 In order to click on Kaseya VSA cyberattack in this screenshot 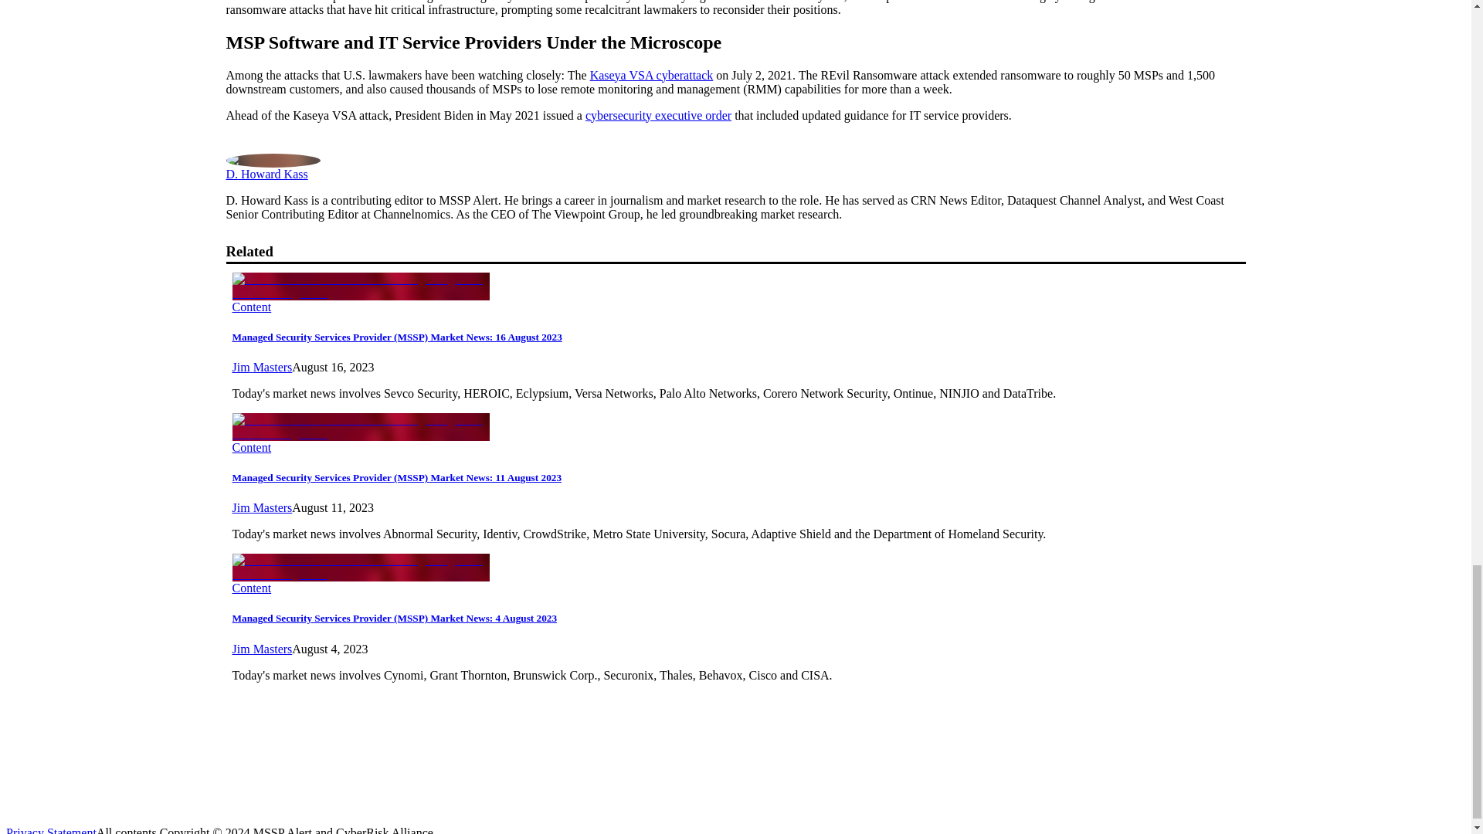, I will do `click(652, 74)`.